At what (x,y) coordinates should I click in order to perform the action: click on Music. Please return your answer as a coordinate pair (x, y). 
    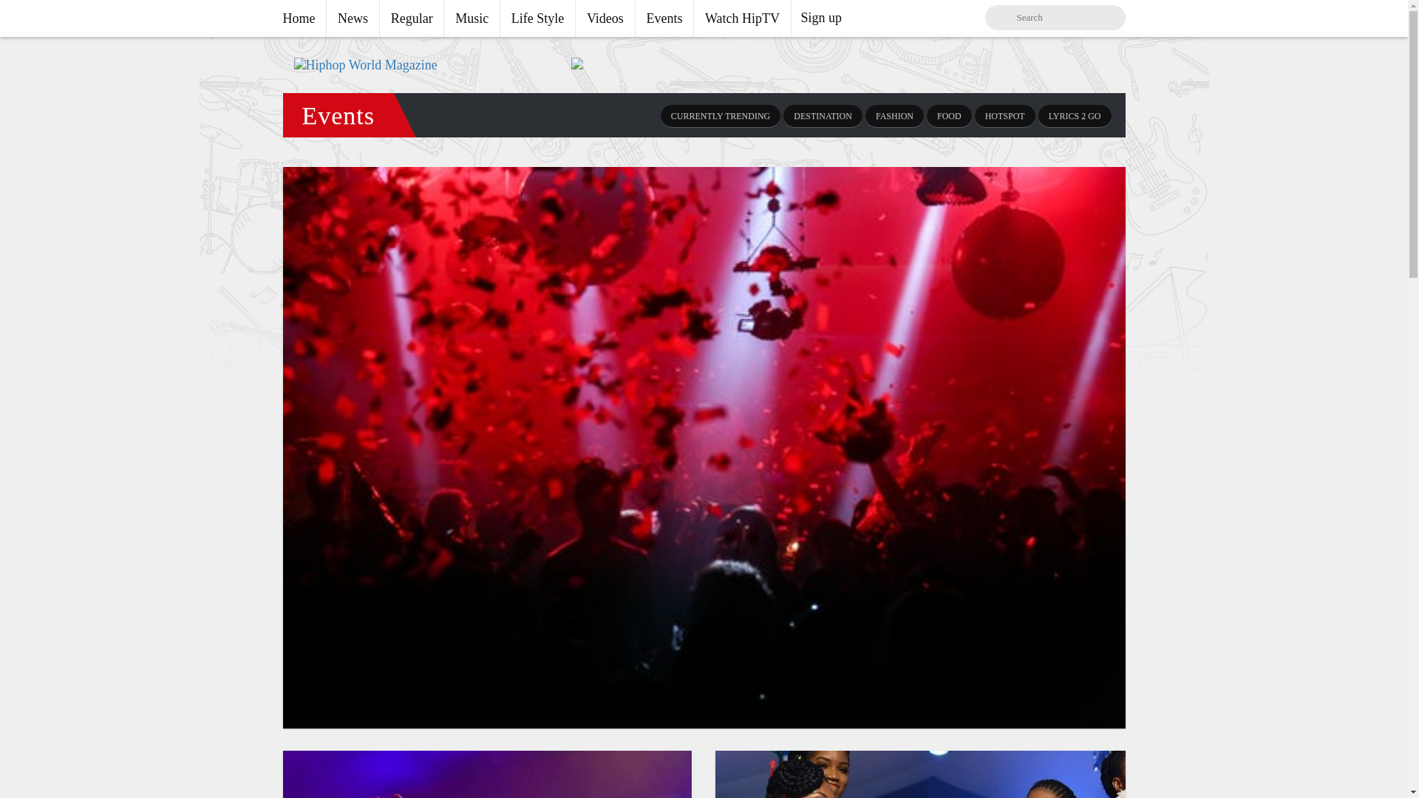
    Looking at the image, I should click on (472, 18).